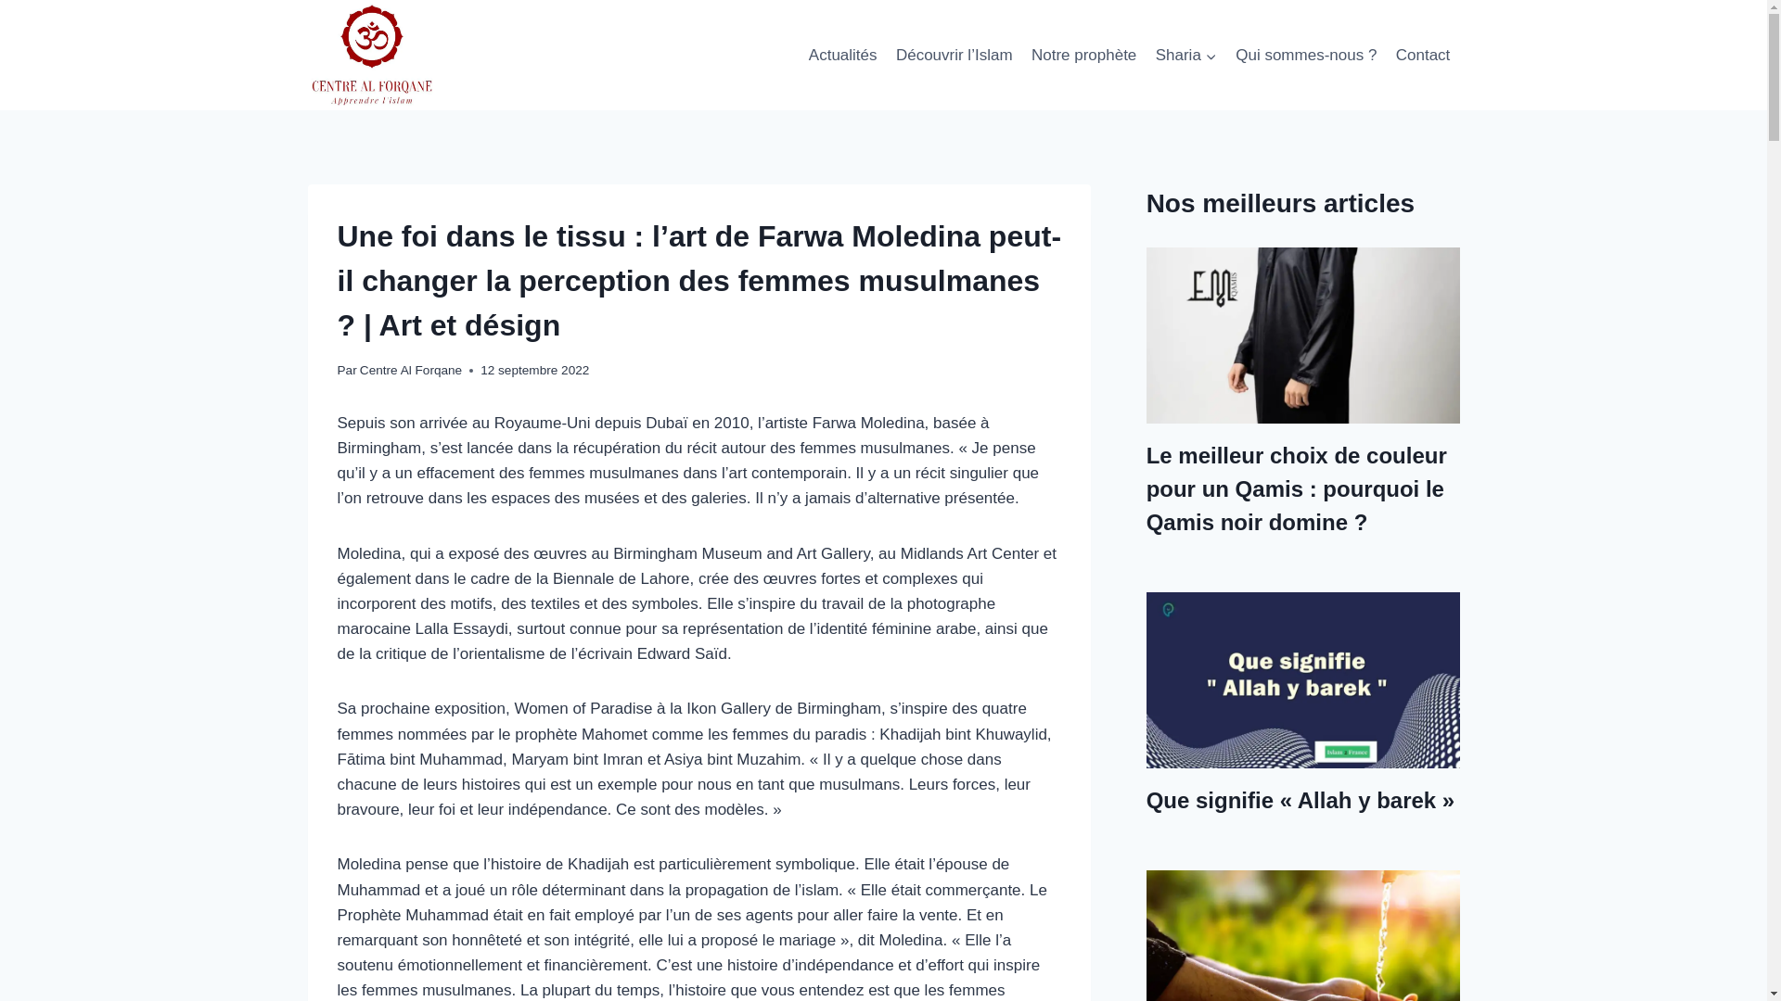 This screenshot has height=1001, width=1781. Describe the element at coordinates (1423, 56) in the screenshot. I see `Contact` at that location.